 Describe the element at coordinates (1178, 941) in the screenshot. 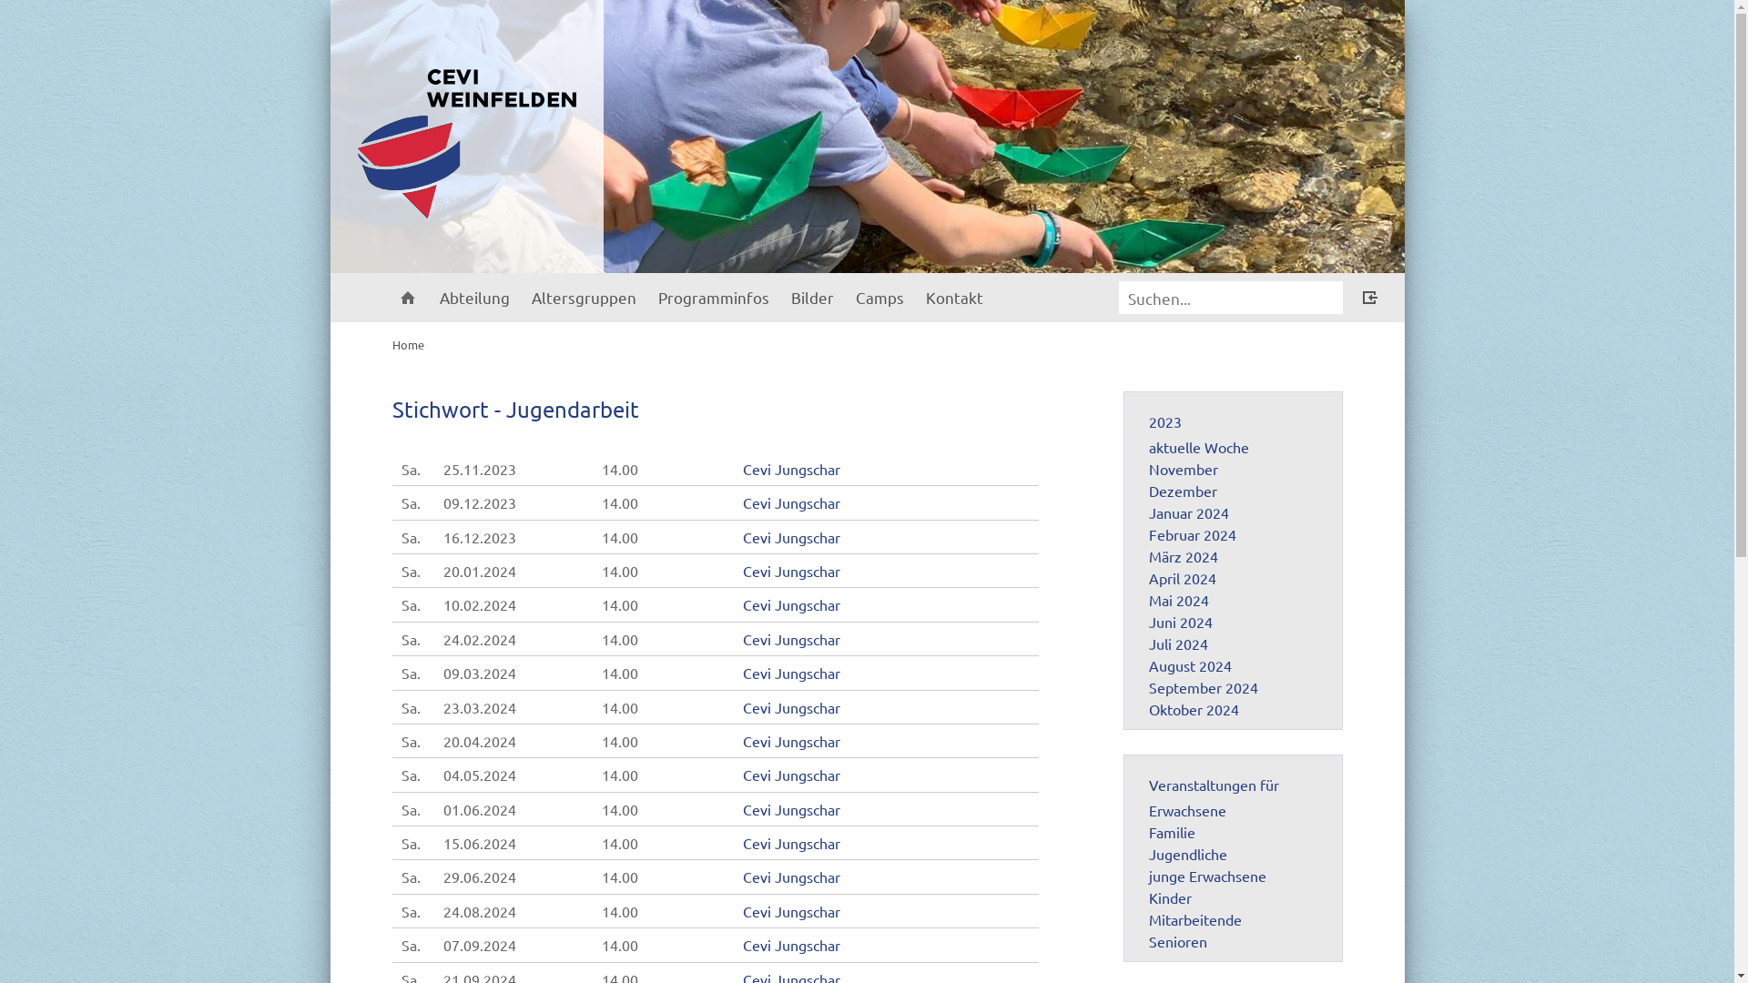

I see `Senioren` at that location.